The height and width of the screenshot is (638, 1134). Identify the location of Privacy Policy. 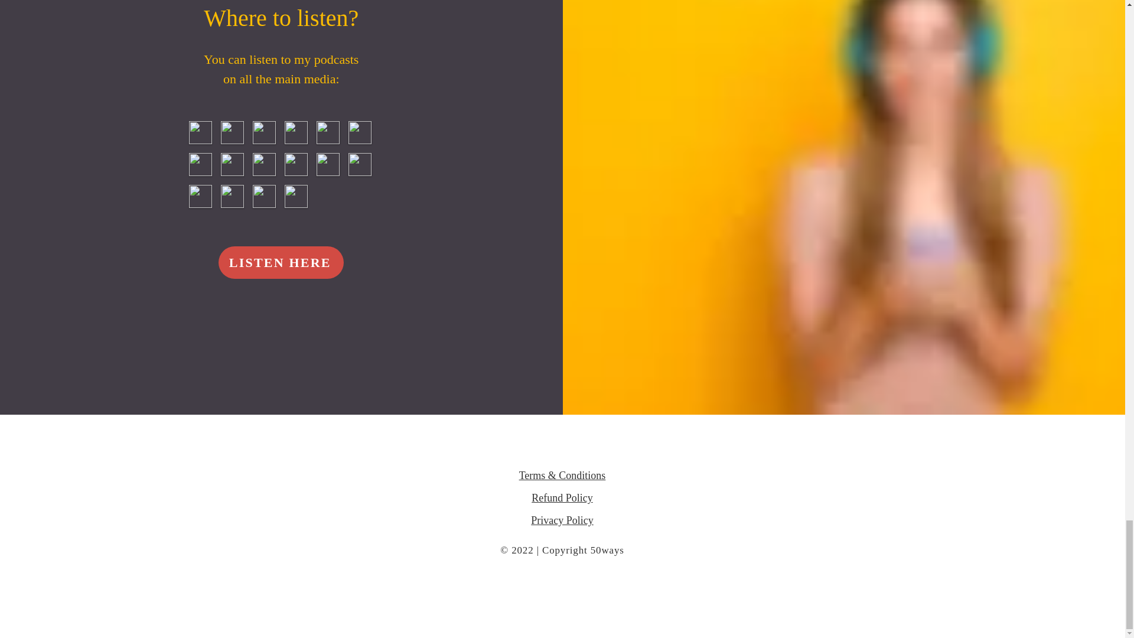
(562, 520).